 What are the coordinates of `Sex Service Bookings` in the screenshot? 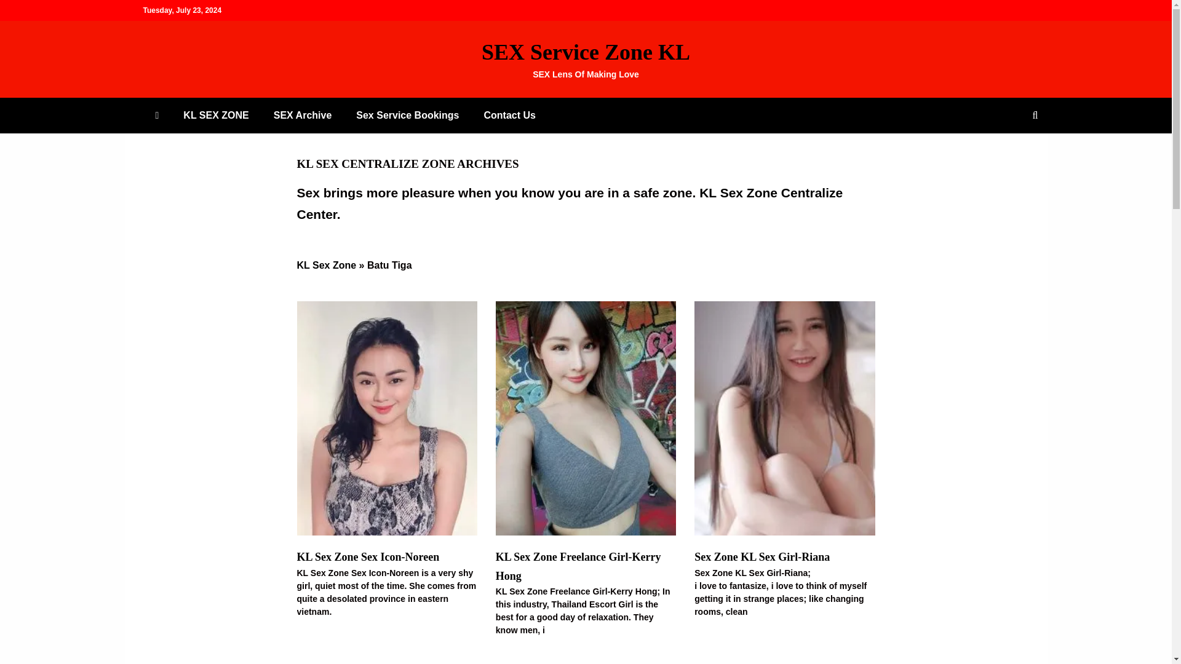 It's located at (407, 115).